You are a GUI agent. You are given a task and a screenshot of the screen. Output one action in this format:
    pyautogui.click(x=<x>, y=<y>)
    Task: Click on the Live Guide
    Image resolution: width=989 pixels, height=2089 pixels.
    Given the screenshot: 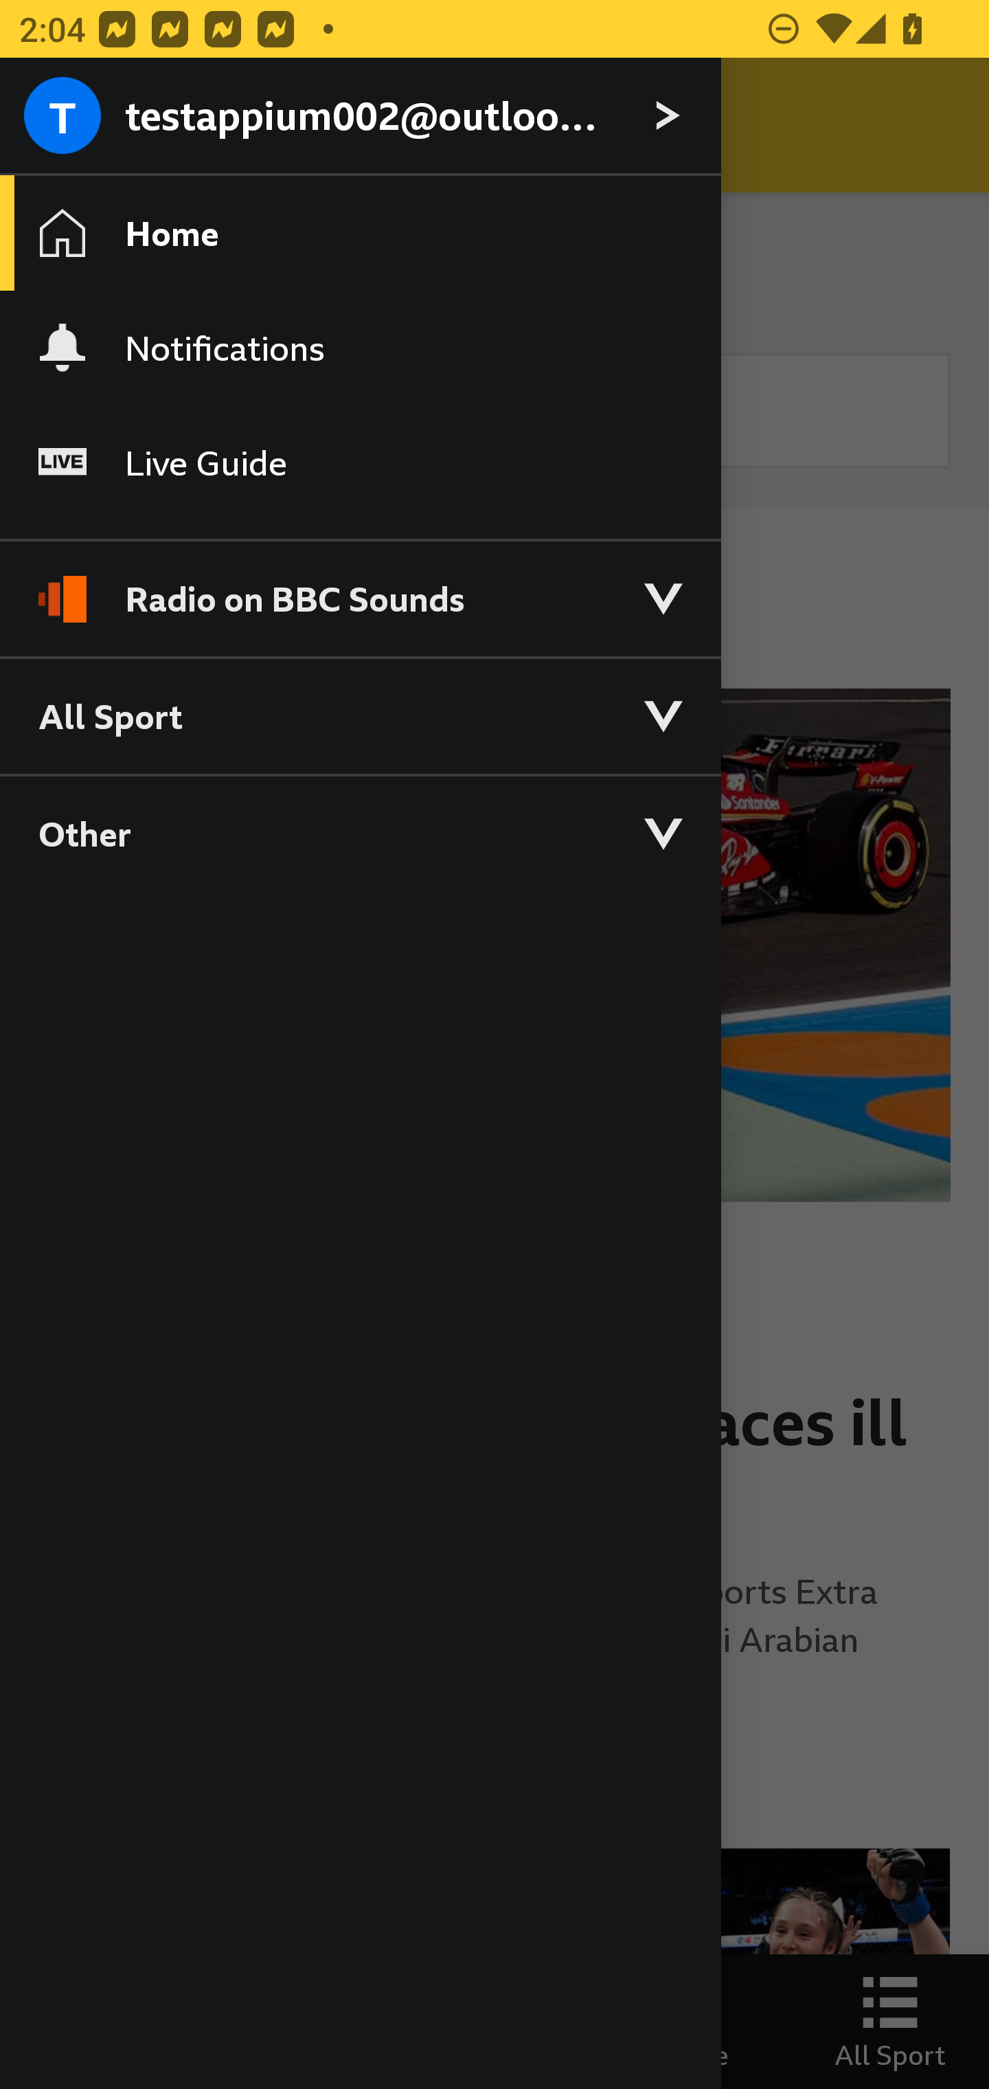 What is the action you would take?
    pyautogui.click(x=360, y=462)
    